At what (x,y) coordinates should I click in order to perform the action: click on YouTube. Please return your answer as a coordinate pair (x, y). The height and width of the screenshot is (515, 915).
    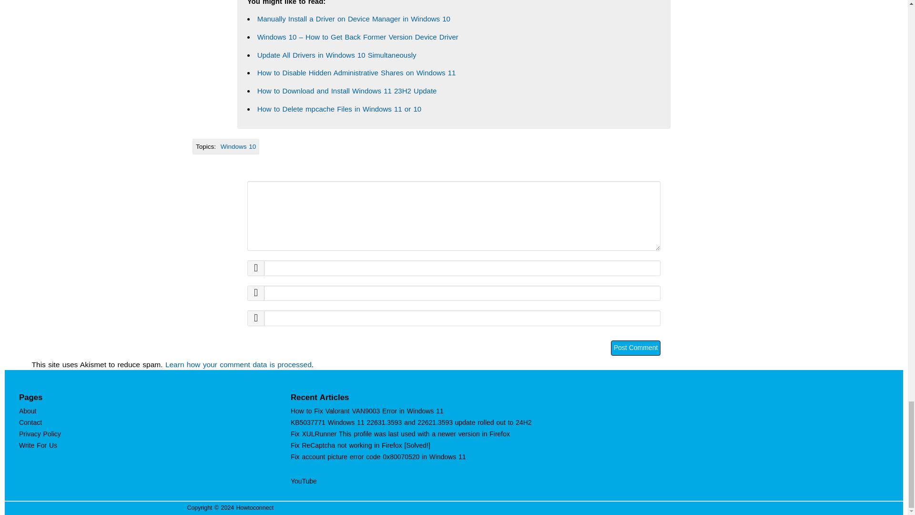
    Looking at the image, I should click on (304, 481).